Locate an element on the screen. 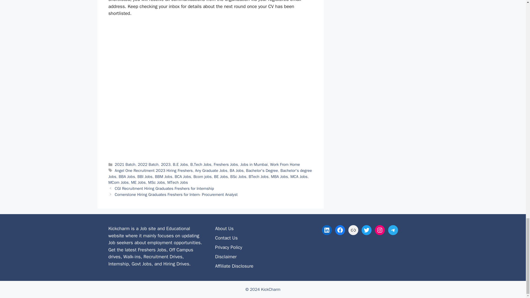 This screenshot has width=530, height=298. Bachelor's degree Jobs is located at coordinates (210, 174).